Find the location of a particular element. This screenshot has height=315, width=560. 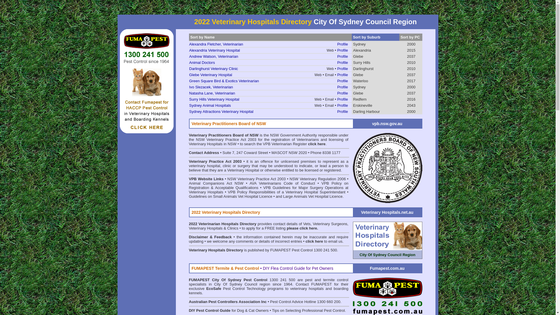

click here is located at coordinates (317, 144).